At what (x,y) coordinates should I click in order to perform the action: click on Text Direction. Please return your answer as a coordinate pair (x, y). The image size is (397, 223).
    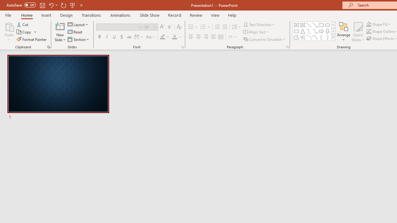
    Looking at the image, I should click on (259, 24).